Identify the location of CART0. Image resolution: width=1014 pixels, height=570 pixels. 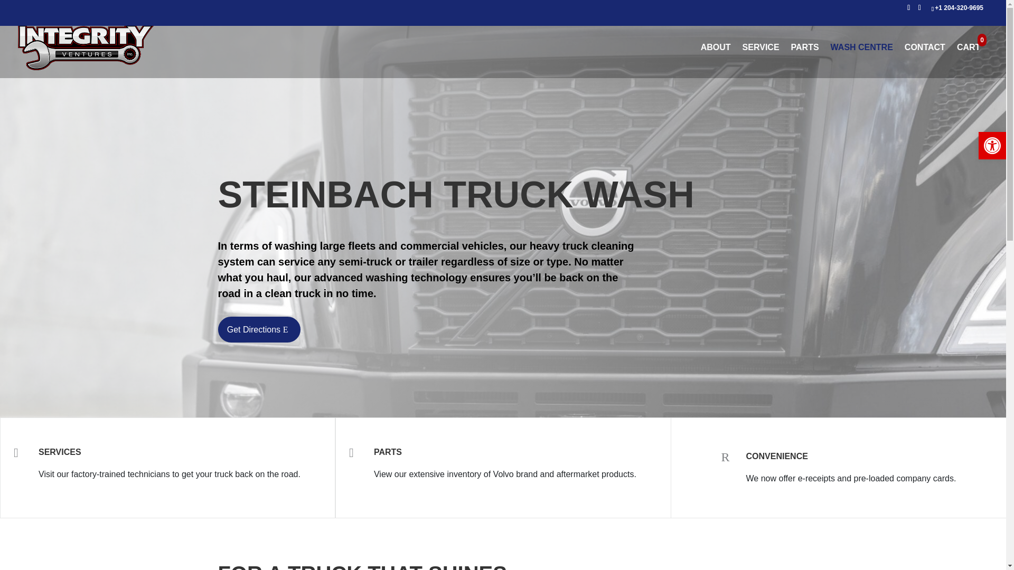
(973, 60).